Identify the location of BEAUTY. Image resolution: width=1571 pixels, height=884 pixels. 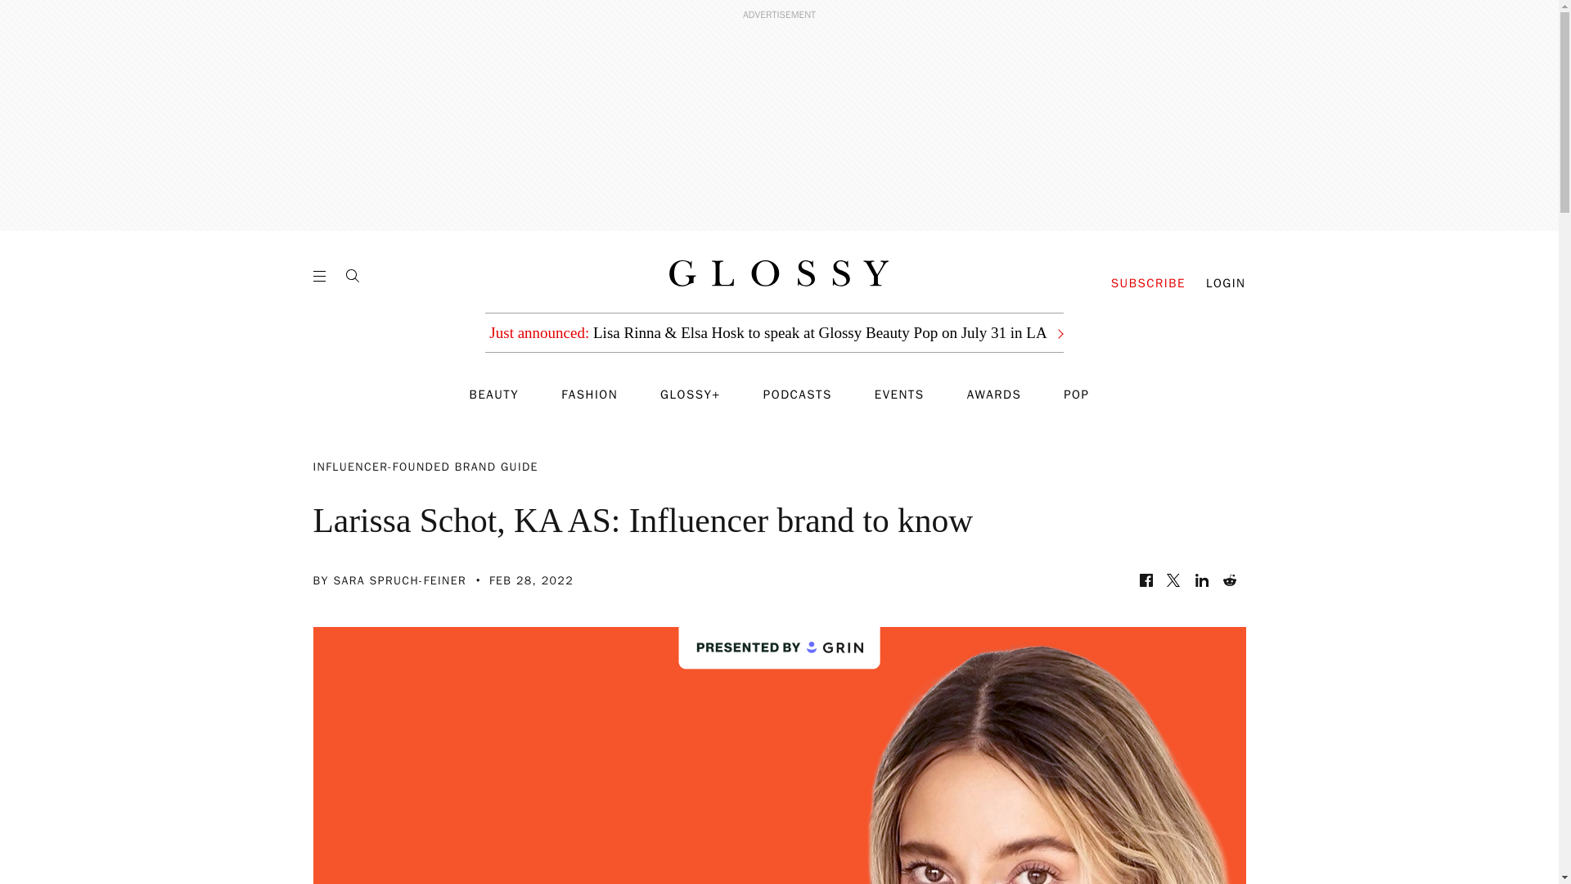
(494, 395).